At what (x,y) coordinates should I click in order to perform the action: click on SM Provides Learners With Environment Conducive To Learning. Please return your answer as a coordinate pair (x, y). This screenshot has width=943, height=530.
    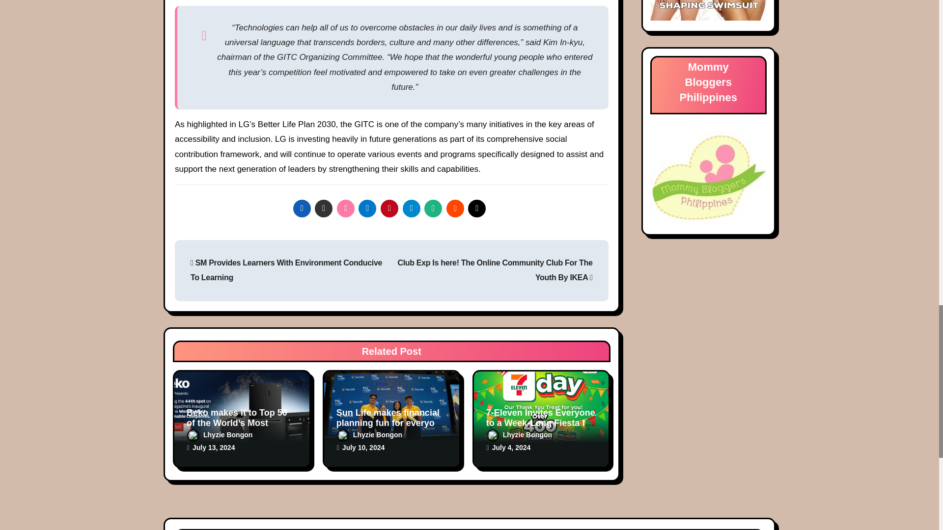
    Looking at the image, I should click on (286, 270).